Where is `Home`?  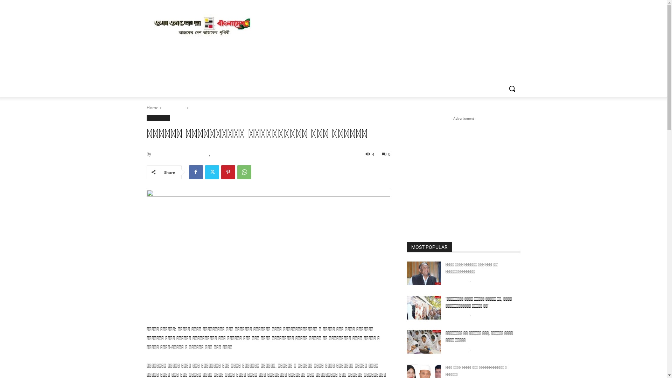
Home is located at coordinates (152, 108).